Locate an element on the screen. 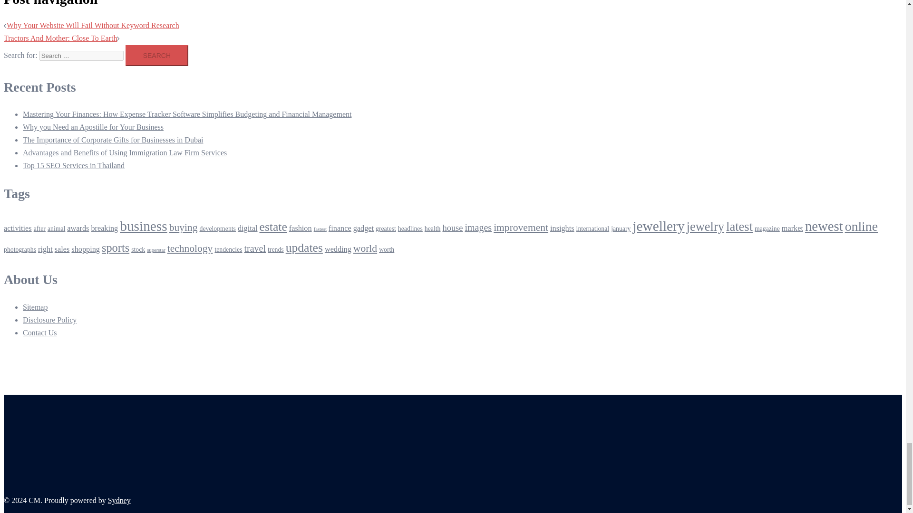  activities is located at coordinates (18, 228).